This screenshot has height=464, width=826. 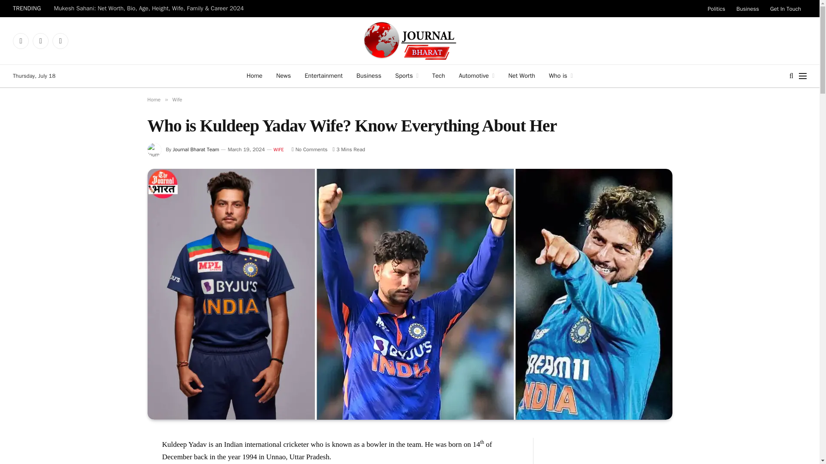 What do you see at coordinates (748, 9) in the screenshot?
I see `Business` at bounding box center [748, 9].